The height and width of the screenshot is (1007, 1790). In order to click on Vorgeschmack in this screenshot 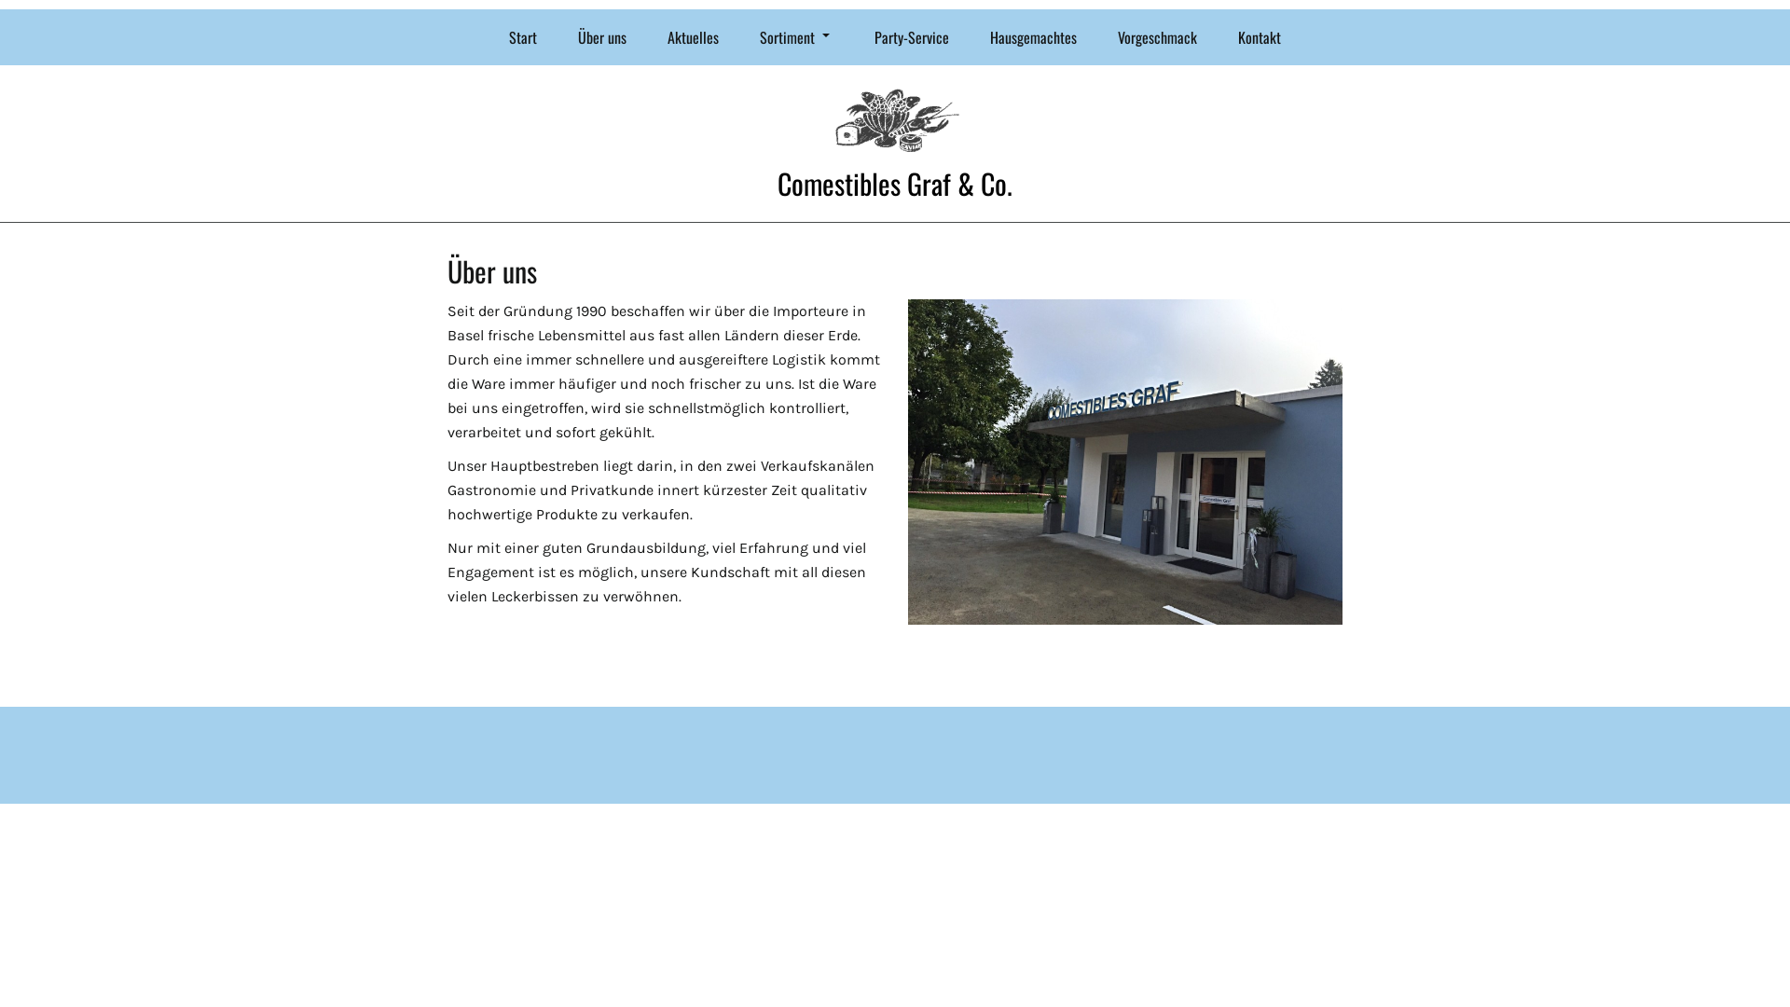, I will do `click(1158, 37)`.